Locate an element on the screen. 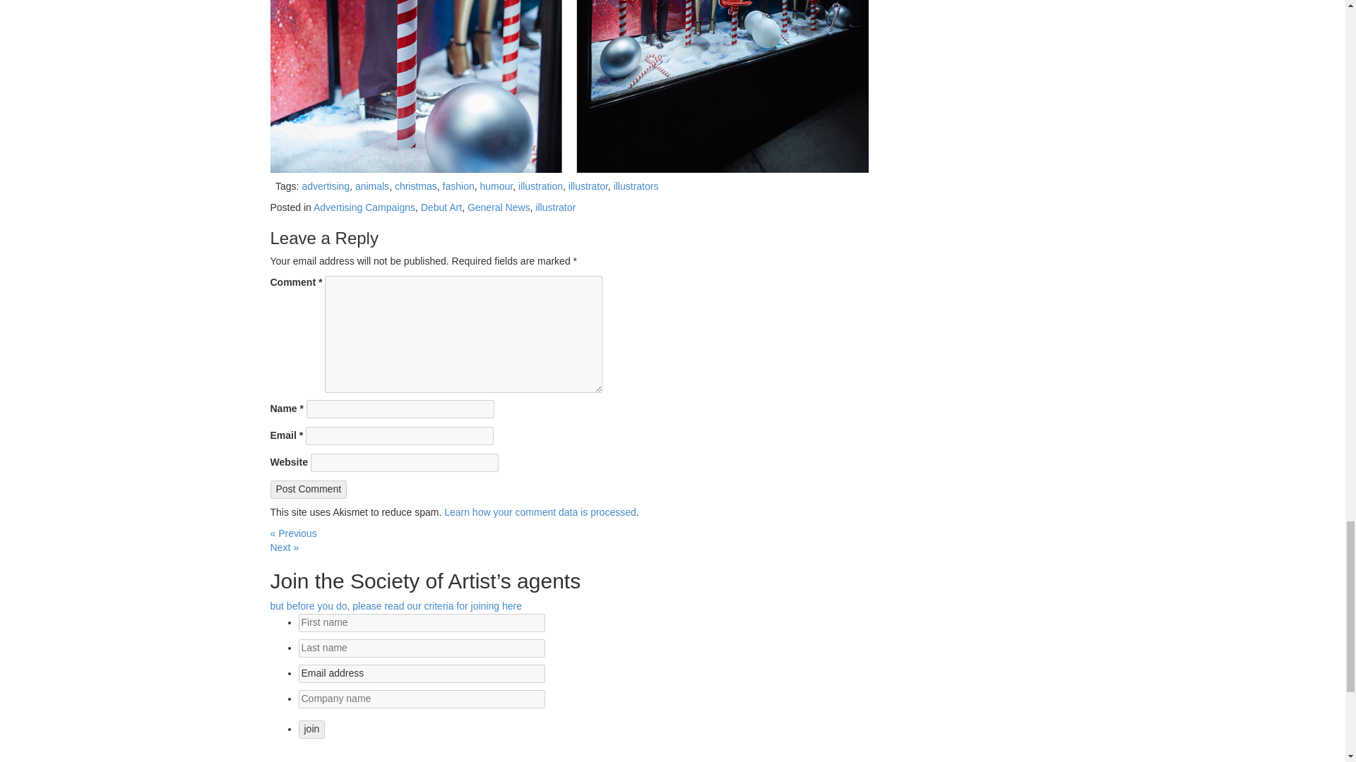 This screenshot has height=762, width=1356. illustrator is located at coordinates (555, 207).